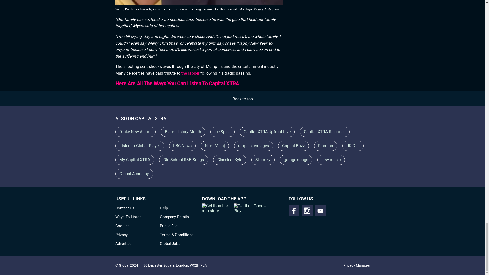 The height and width of the screenshot is (275, 489). What do you see at coordinates (242, 99) in the screenshot?
I see `Back to top` at bounding box center [242, 99].